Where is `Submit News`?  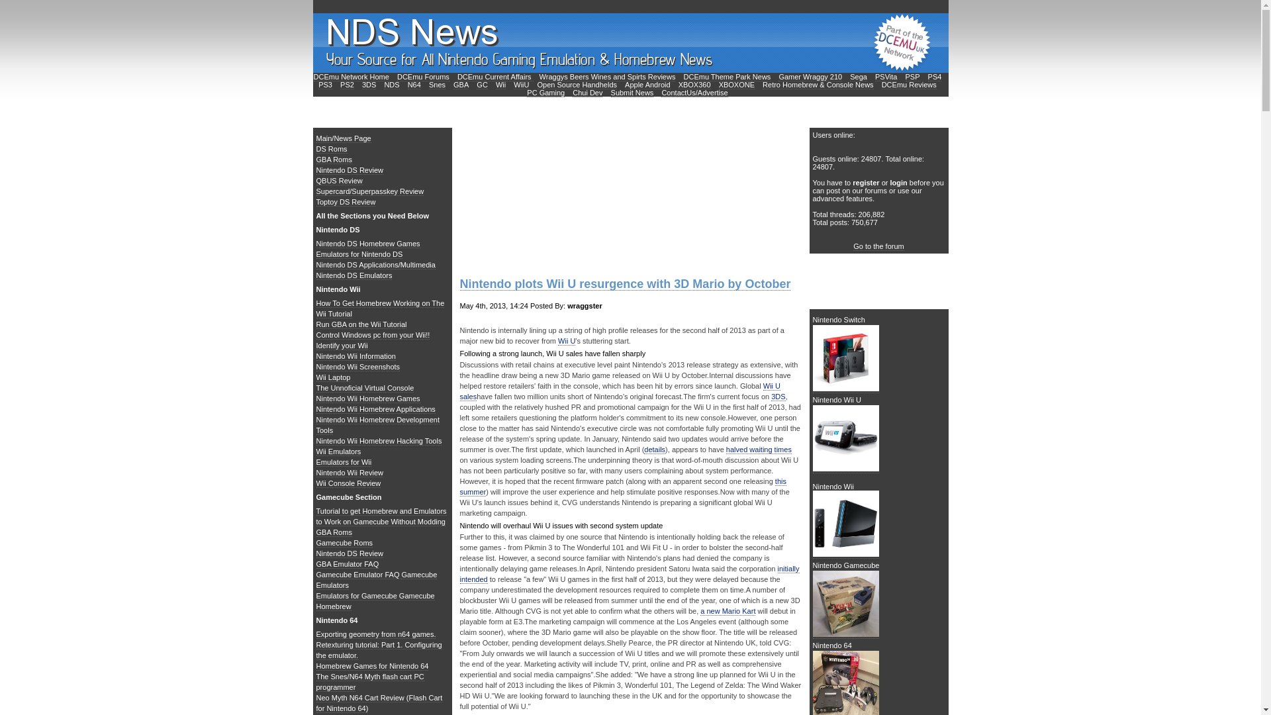
Submit News is located at coordinates (633, 93).